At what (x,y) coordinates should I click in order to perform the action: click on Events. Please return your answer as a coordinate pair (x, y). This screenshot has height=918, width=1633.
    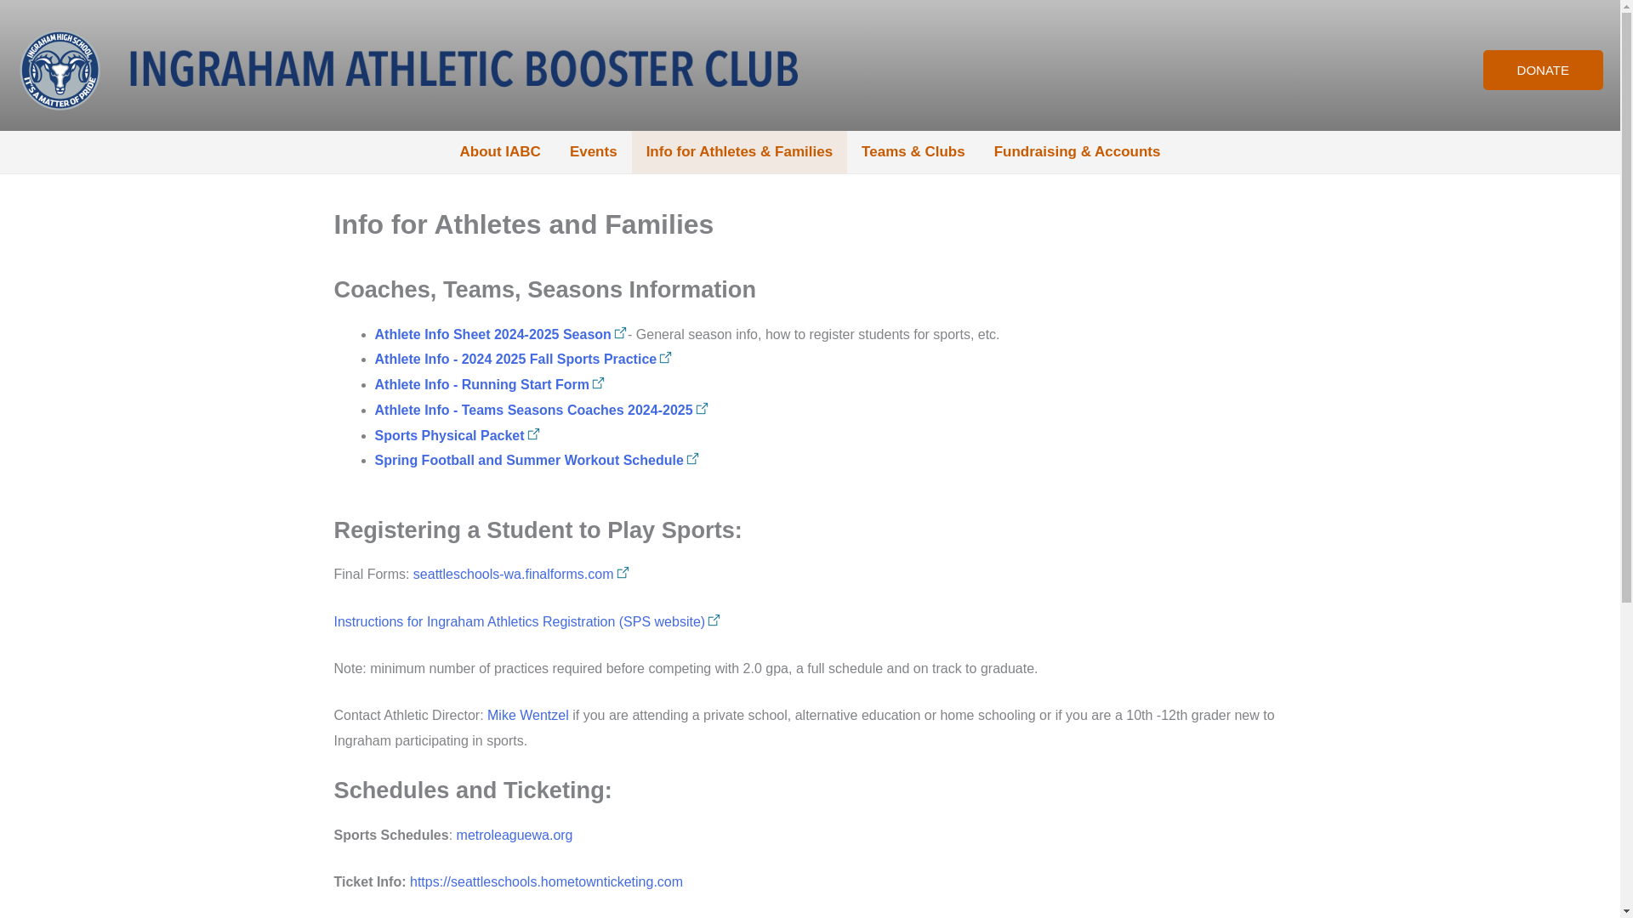
    Looking at the image, I should click on (594, 152).